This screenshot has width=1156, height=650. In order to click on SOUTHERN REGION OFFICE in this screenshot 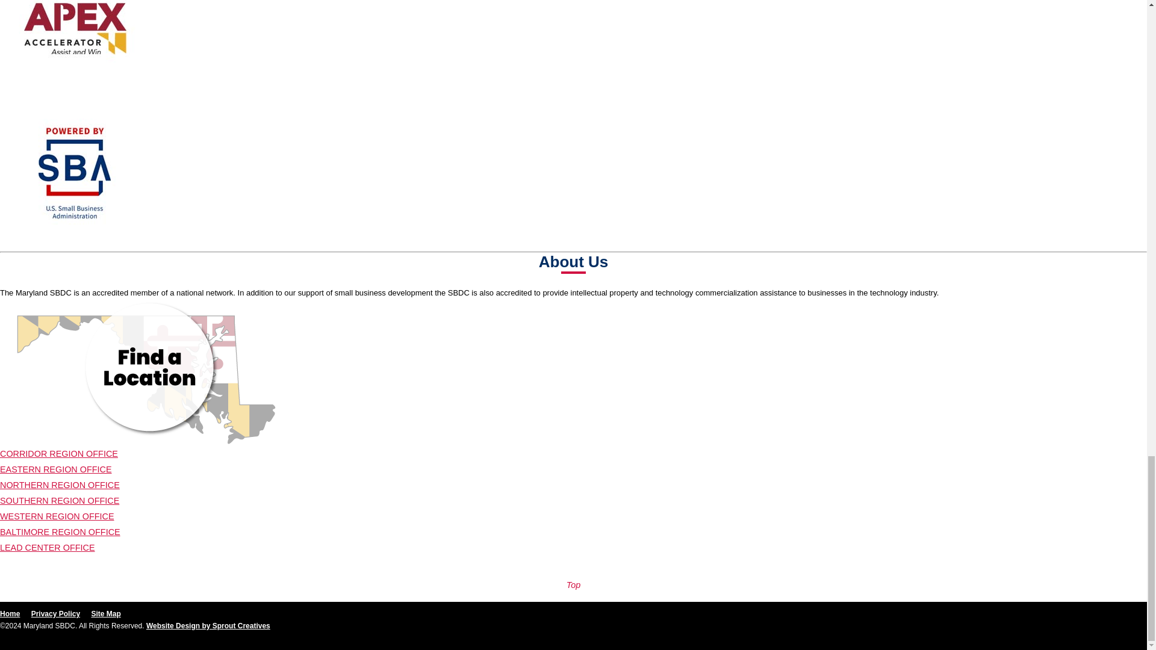, I will do `click(59, 501)`.